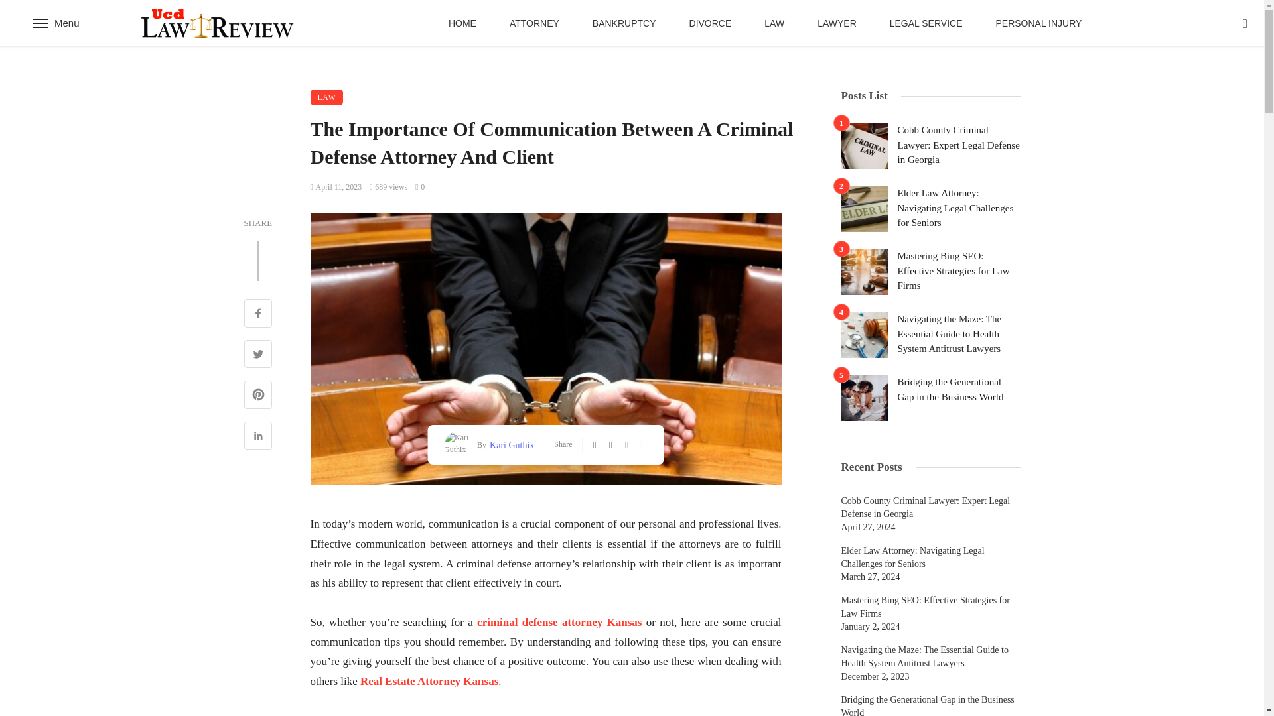 This screenshot has width=1274, height=716. What do you see at coordinates (710, 23) in the screenshot?
I see `DIVORCE` at bounding box center [710, 23].